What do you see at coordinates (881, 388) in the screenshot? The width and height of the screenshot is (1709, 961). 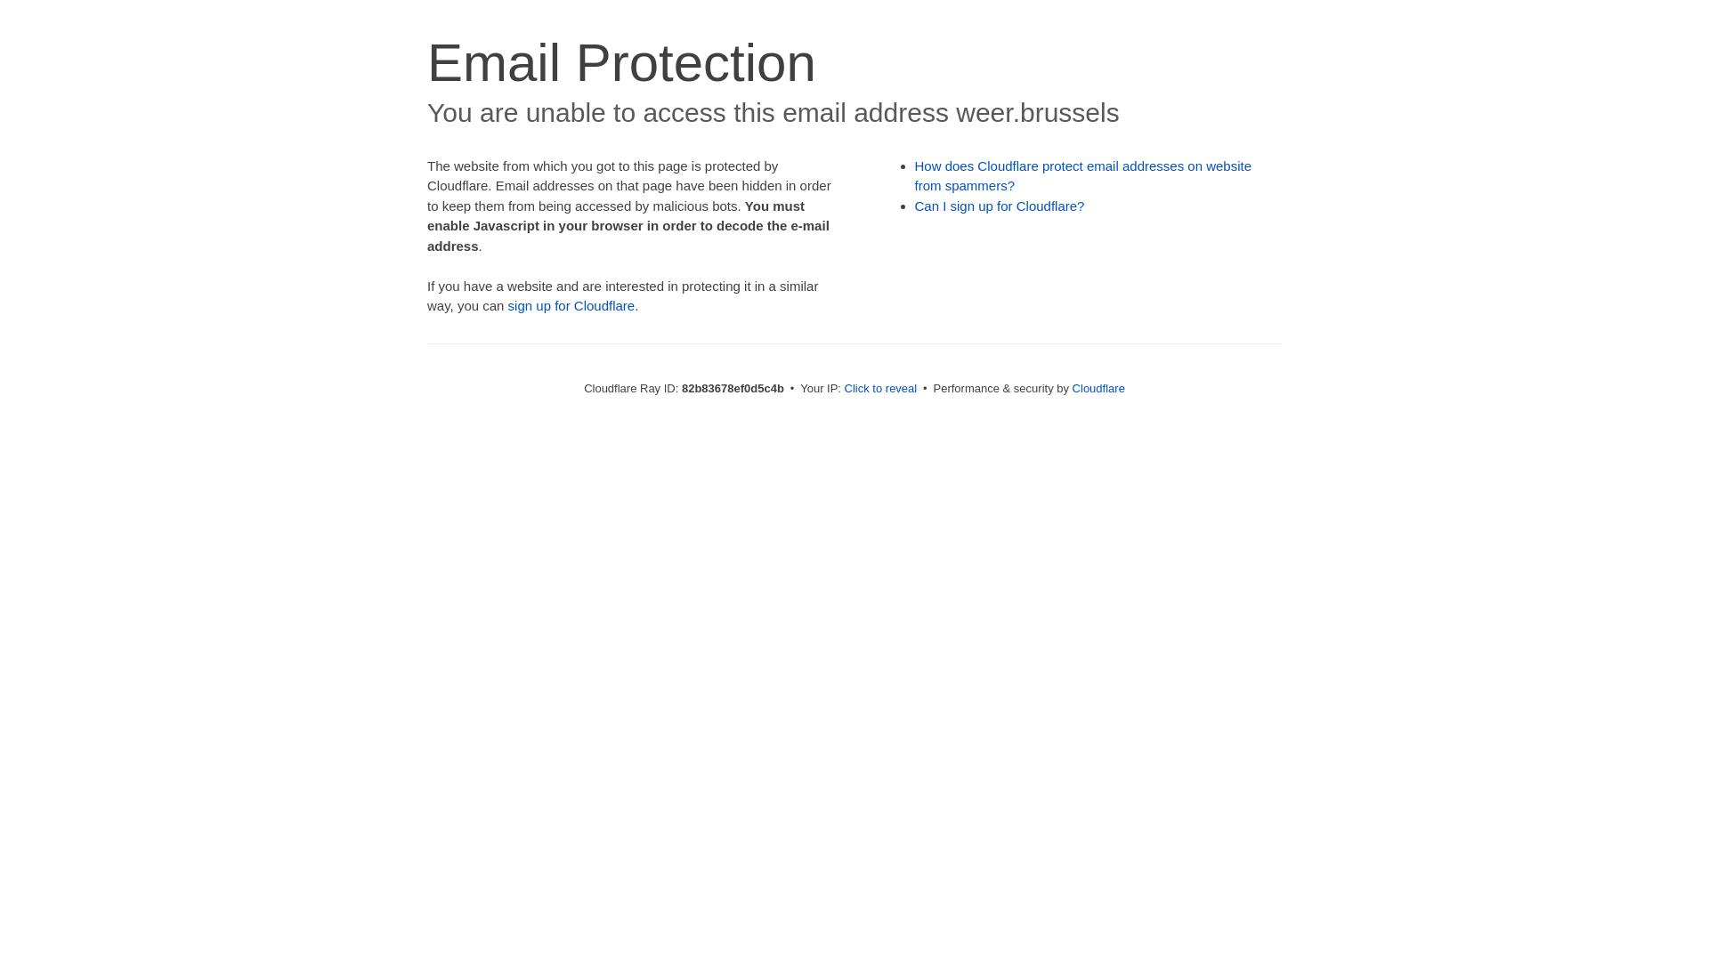 I see `Click to reveal` at bounding box center [881, 388].